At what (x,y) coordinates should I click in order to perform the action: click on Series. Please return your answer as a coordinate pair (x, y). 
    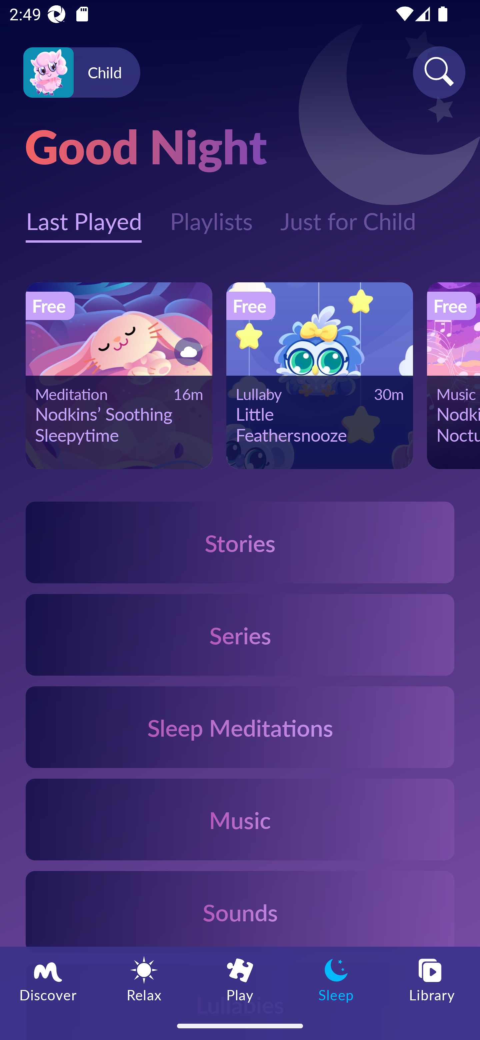
    Looking at the image, I should click on (240, 635).